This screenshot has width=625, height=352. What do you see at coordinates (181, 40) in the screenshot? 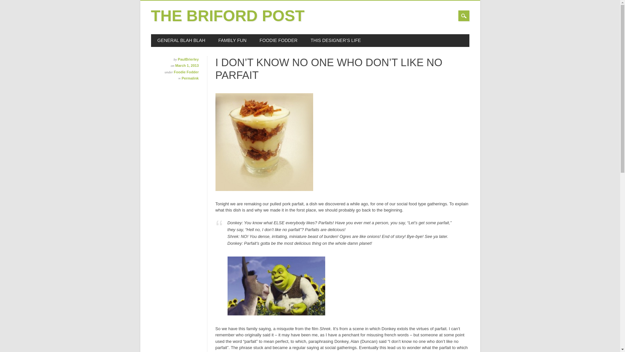
I see `GENERAL BLAH BLAH` at bounding box center [181, 40].